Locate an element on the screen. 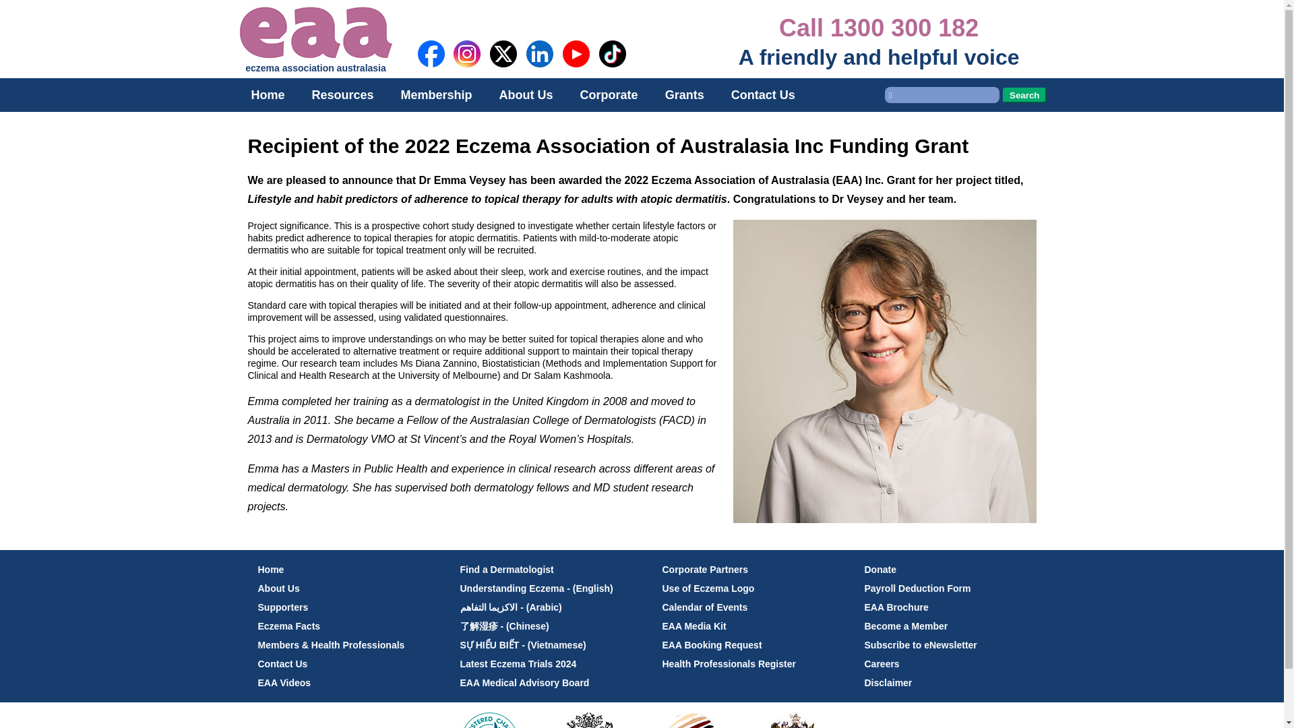  Eczema Association of Australasia Inc Youtube is located at coordinates (576, 71).